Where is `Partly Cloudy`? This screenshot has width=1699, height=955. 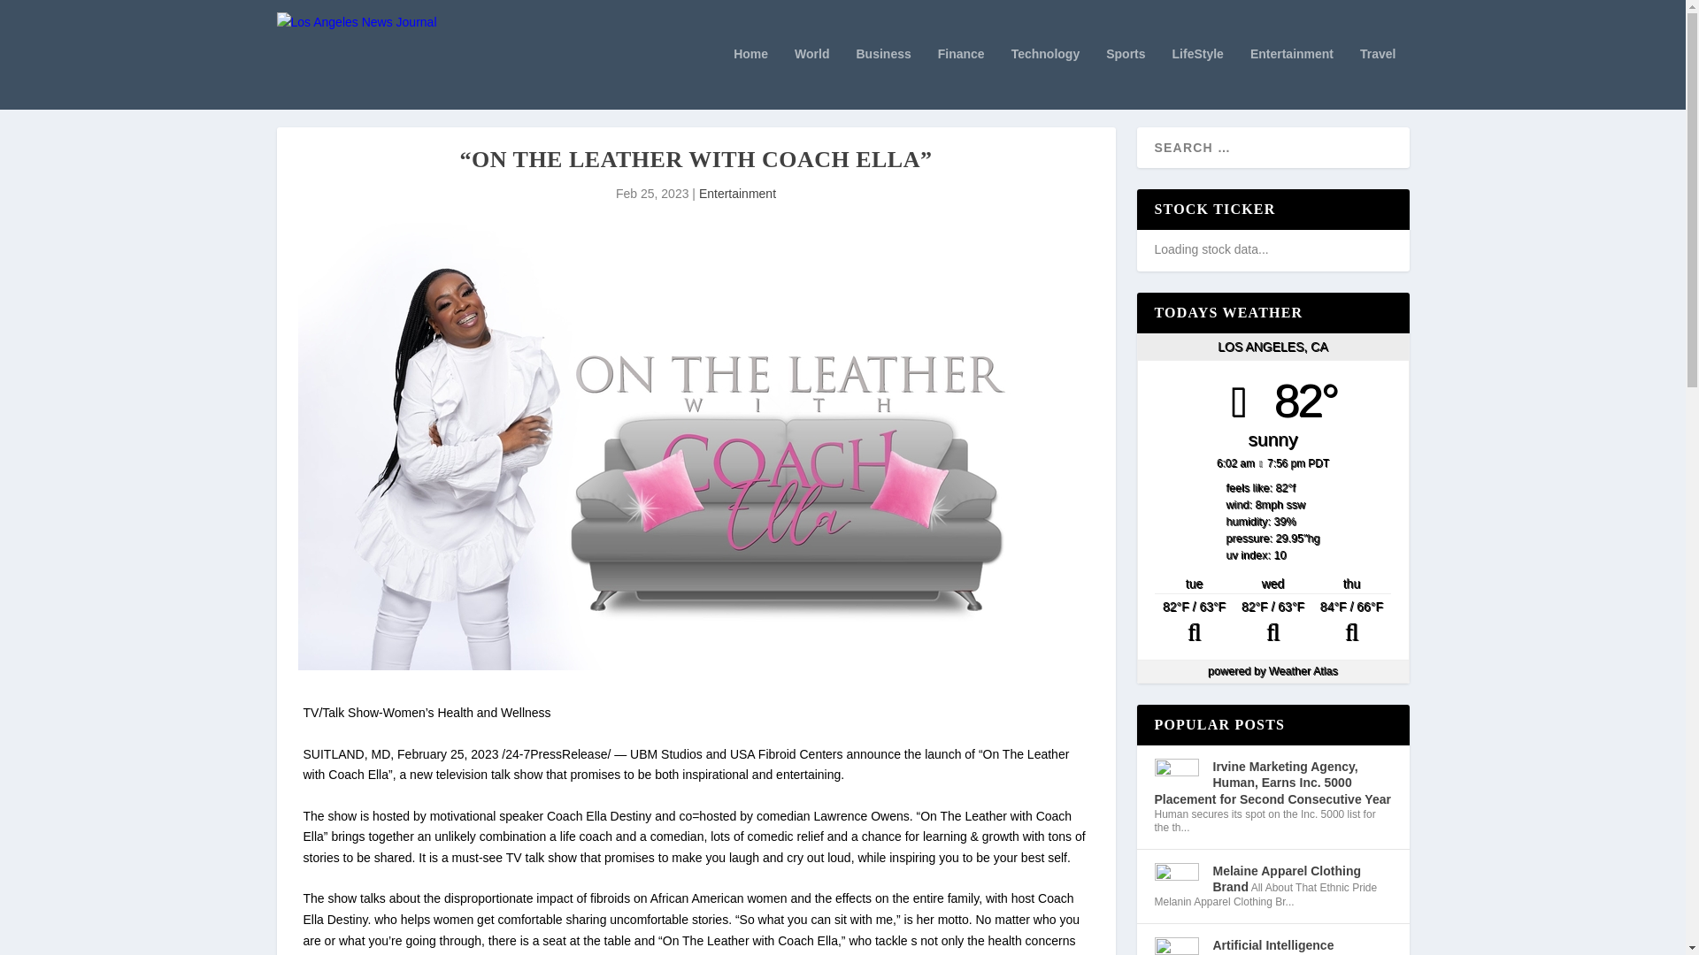 Partly Cloudy is located at coordinates (1272, 623).